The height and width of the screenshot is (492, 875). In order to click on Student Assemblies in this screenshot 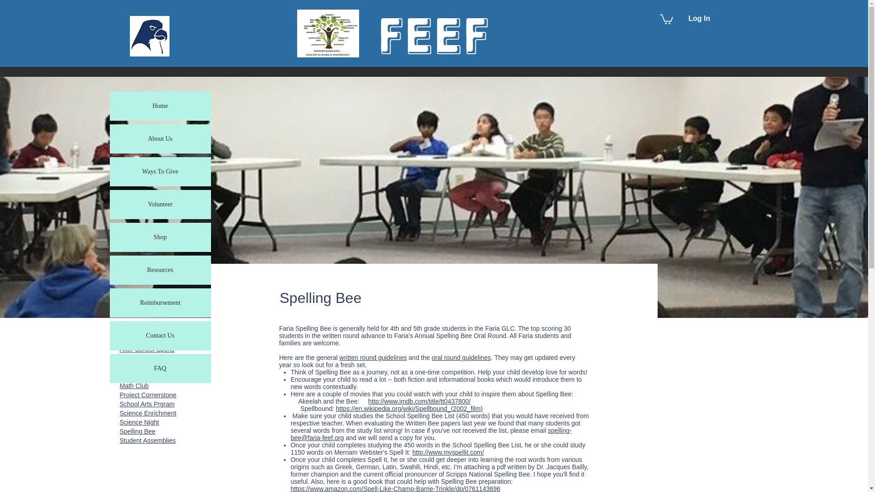, I will do `click(147, 441)`.